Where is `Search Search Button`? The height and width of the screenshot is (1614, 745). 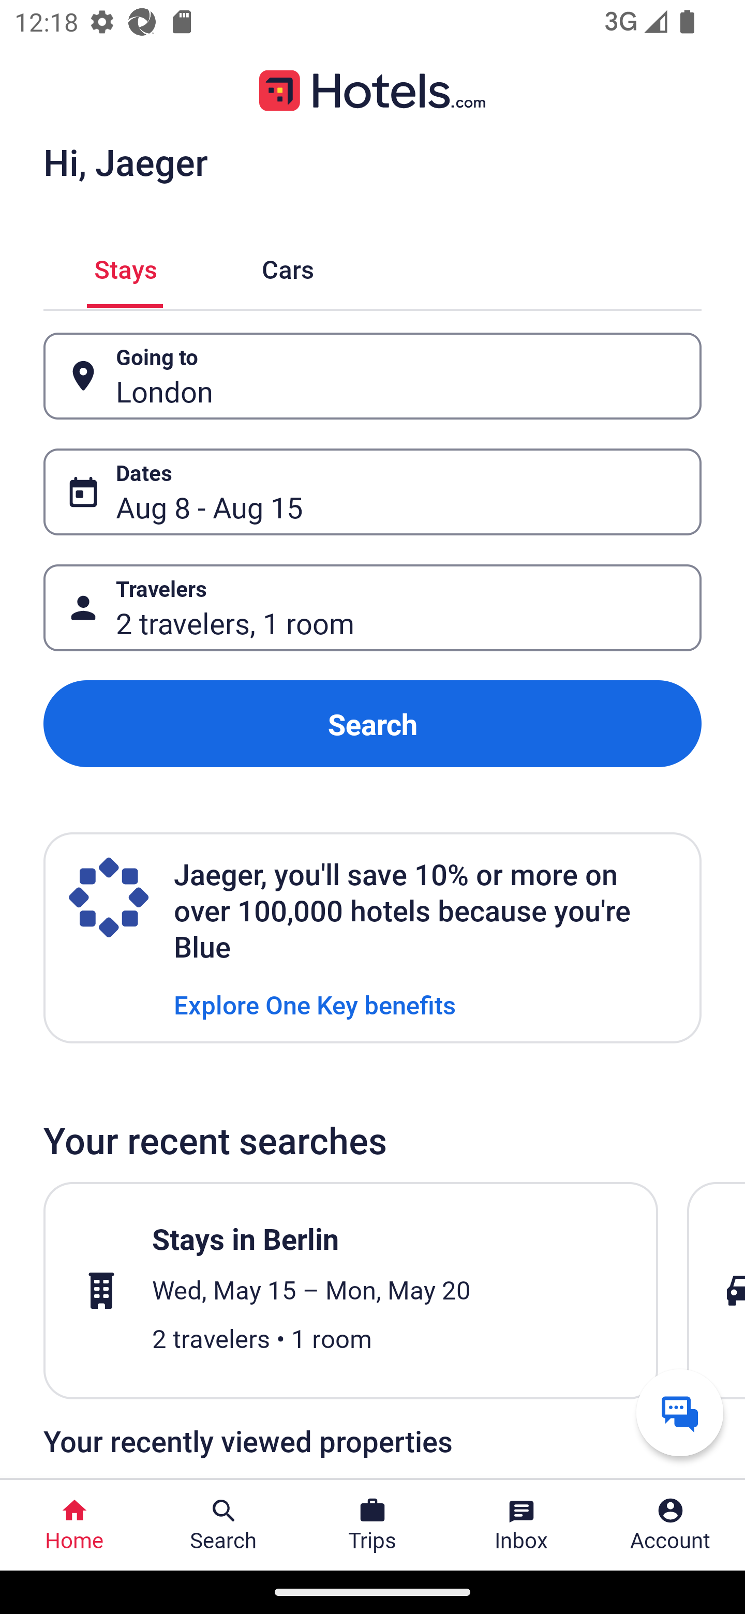
Search Search Button is located at coordinates (224, 1525).